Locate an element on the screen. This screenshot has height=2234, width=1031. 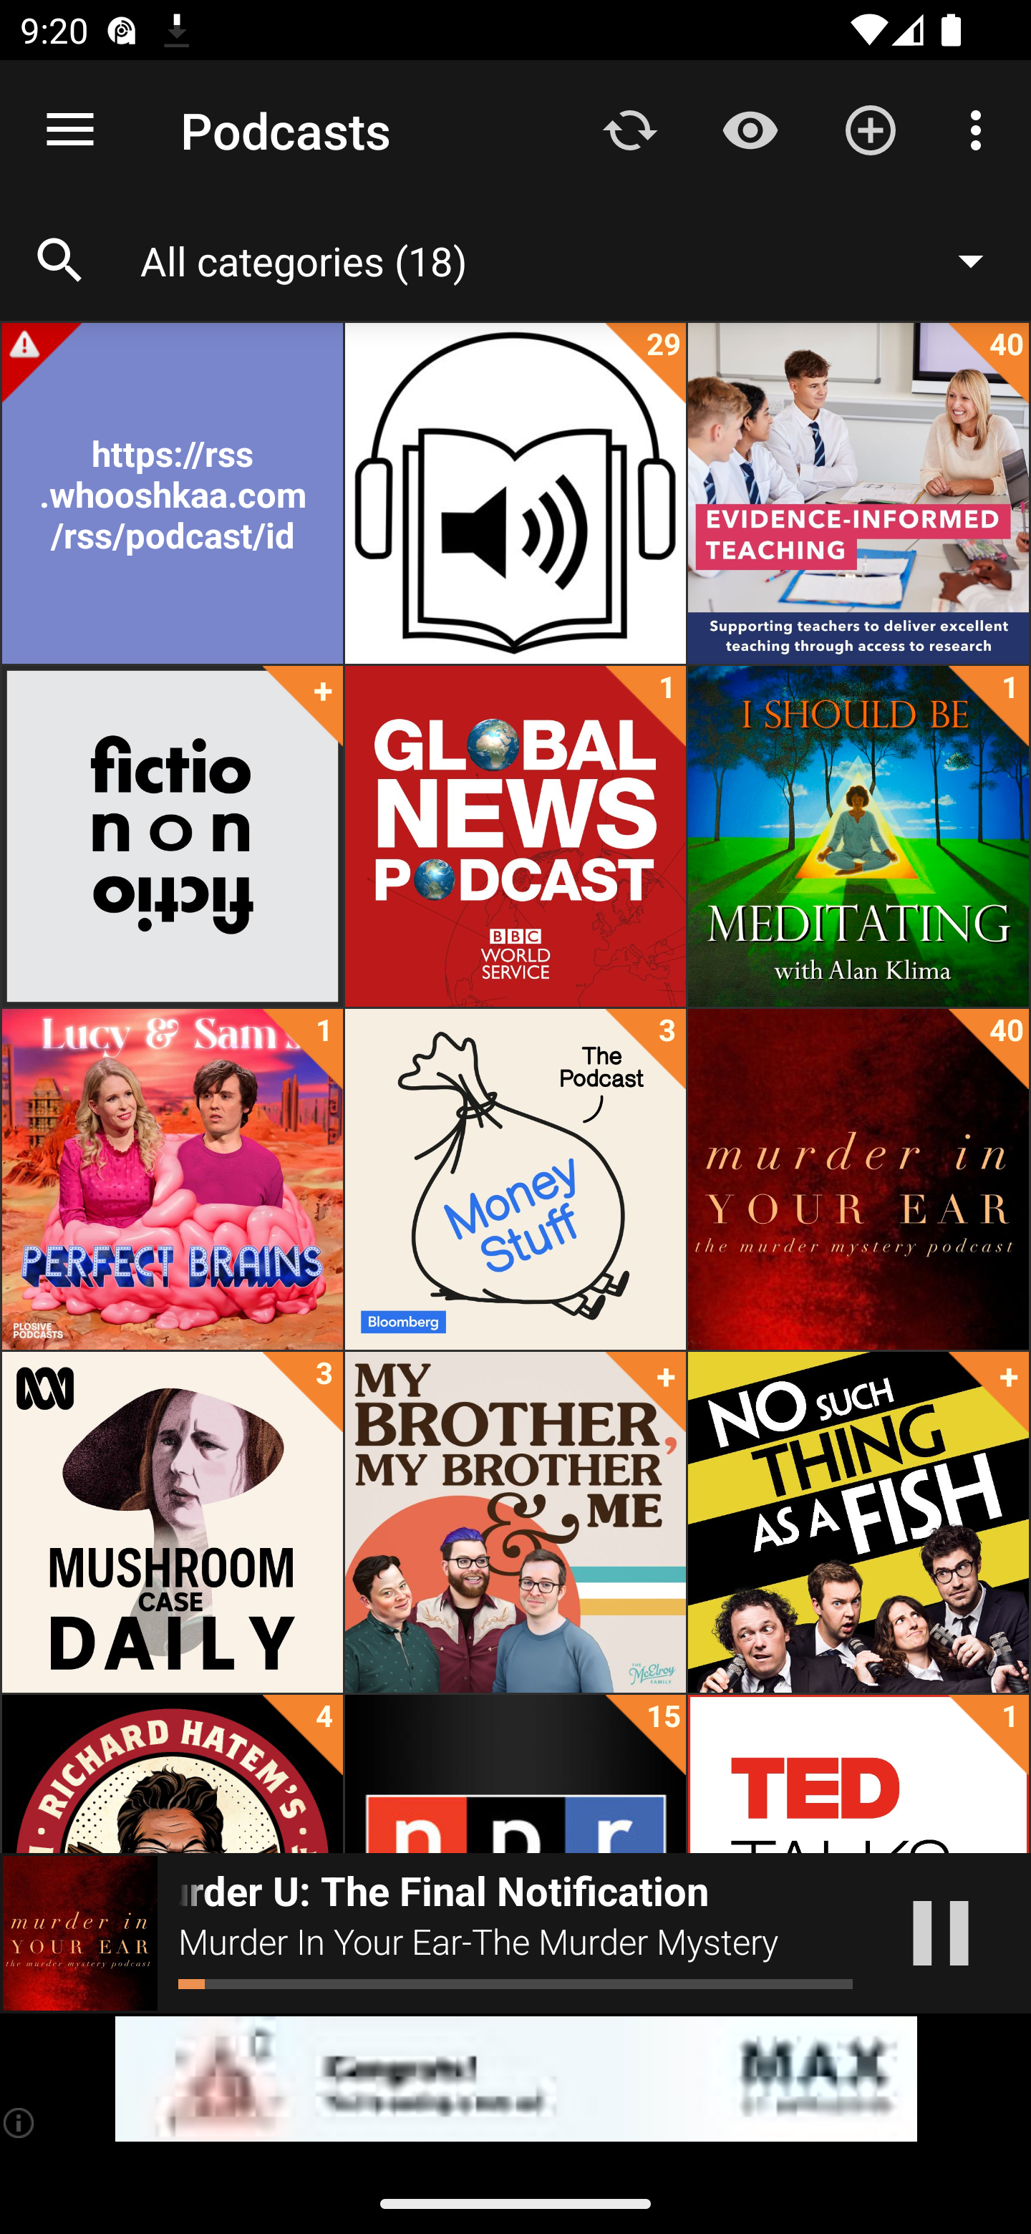
More options is located at coordinates (981, 129).